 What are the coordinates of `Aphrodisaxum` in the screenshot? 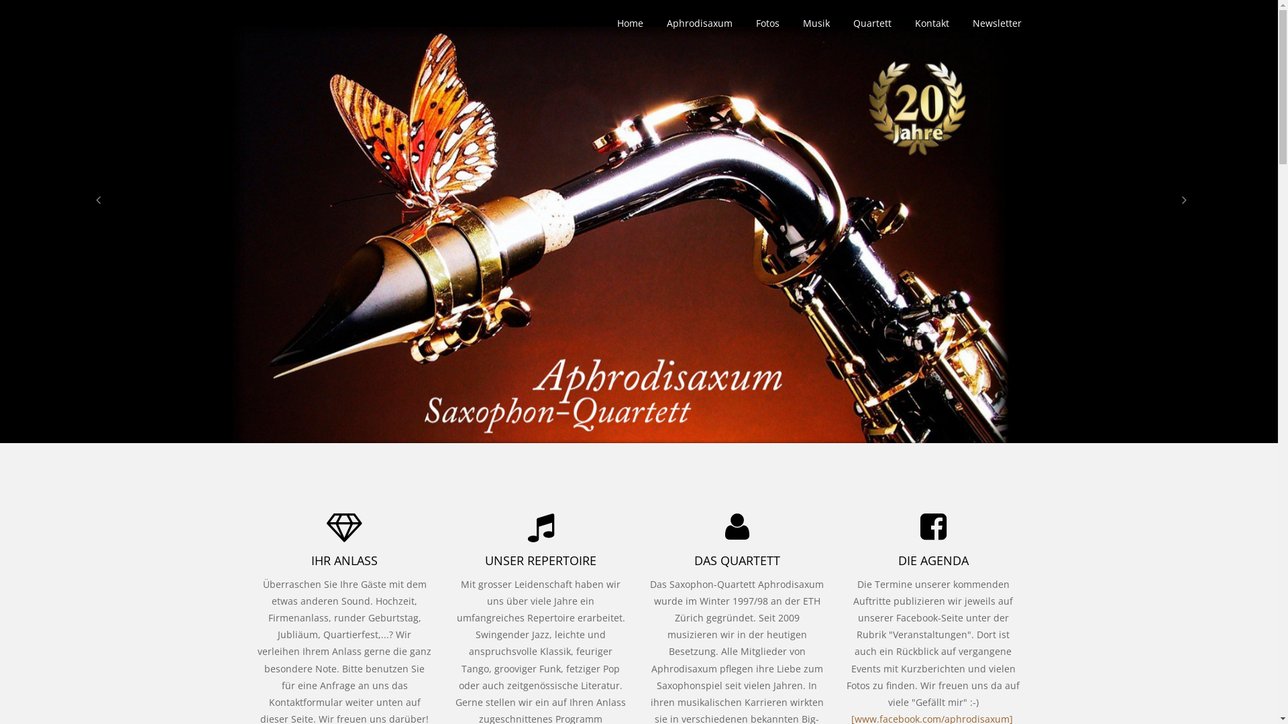 It's located at (700, 23).